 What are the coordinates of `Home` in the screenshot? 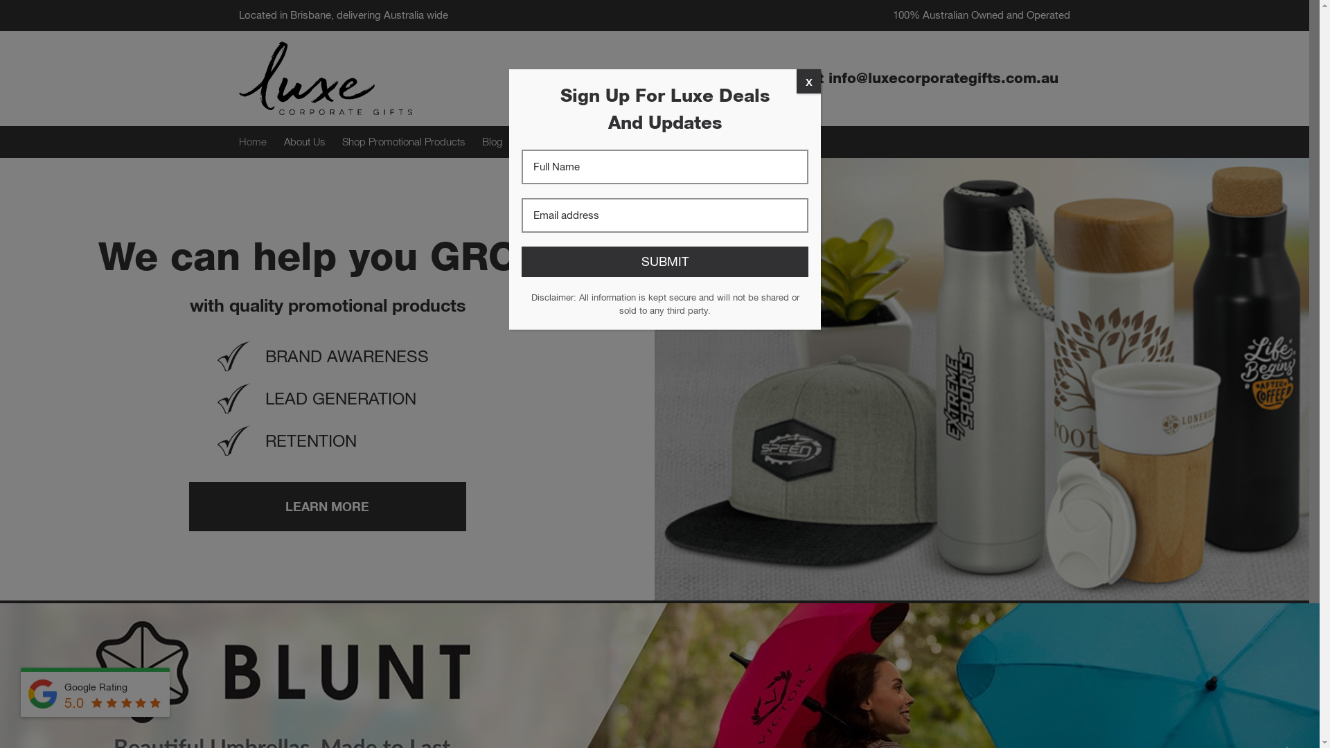 It's located at (253, 141).